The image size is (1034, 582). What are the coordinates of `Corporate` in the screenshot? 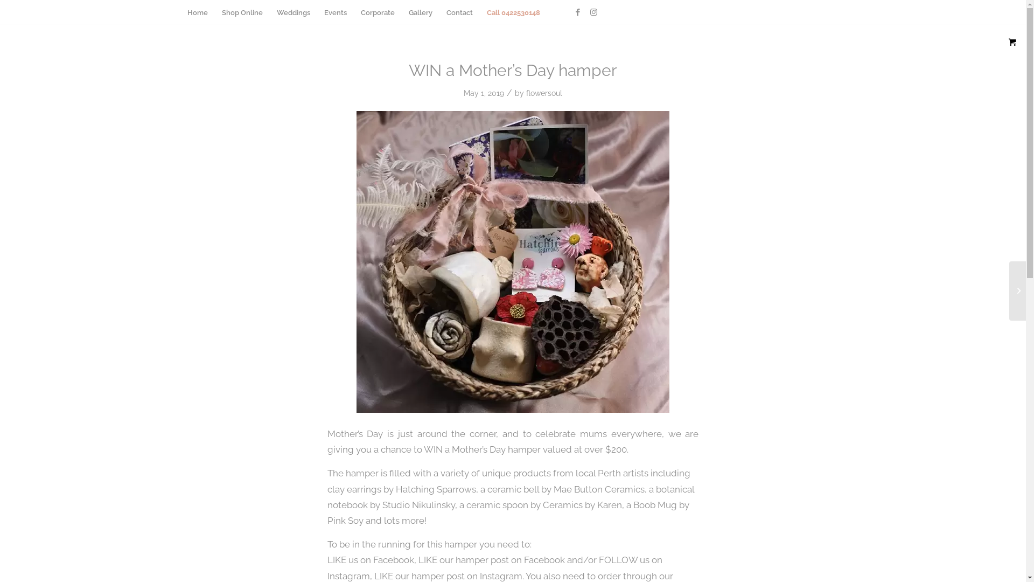 It's located at (377, 13).